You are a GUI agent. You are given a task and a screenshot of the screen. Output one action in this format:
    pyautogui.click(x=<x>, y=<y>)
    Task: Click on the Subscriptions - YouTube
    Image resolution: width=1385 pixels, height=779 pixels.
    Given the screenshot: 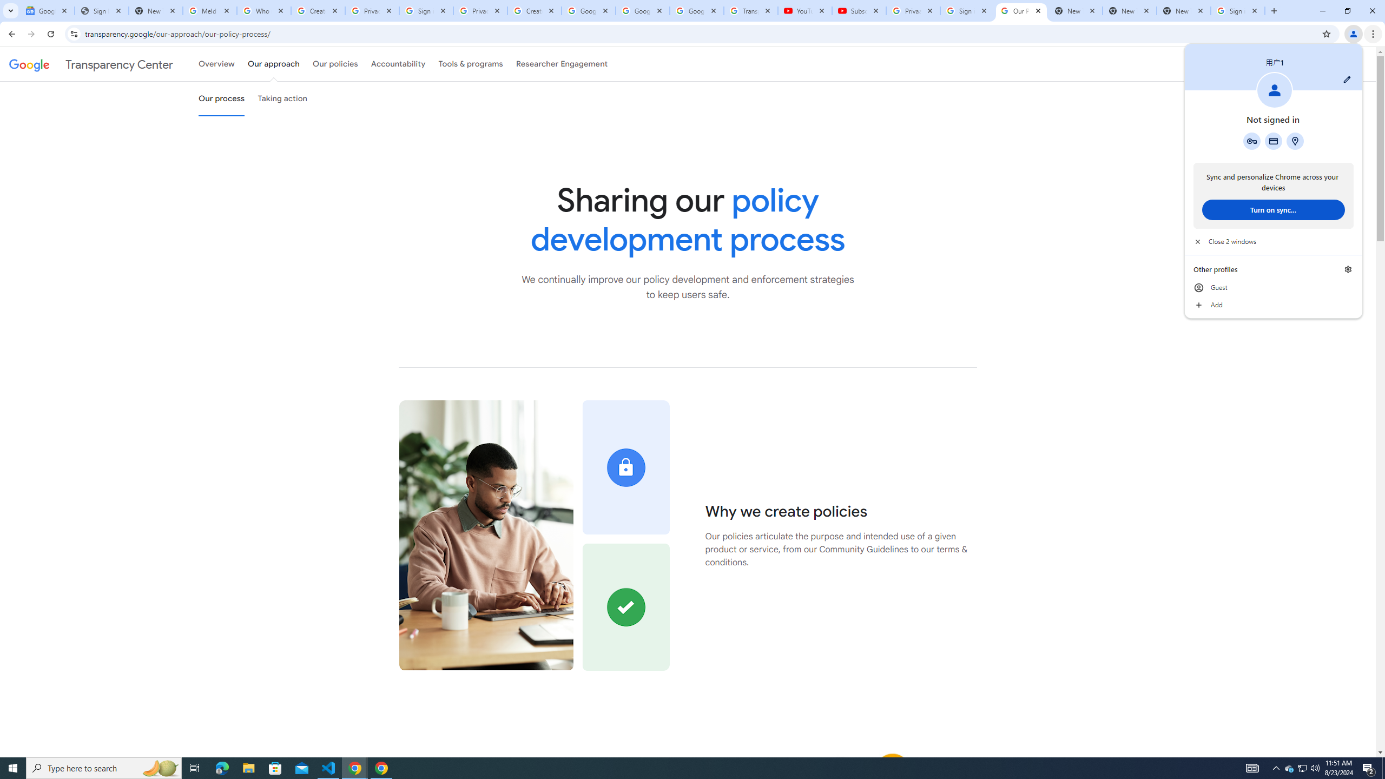 What is the action you would take?
    pyautogui.click(x=859, y=11)
    